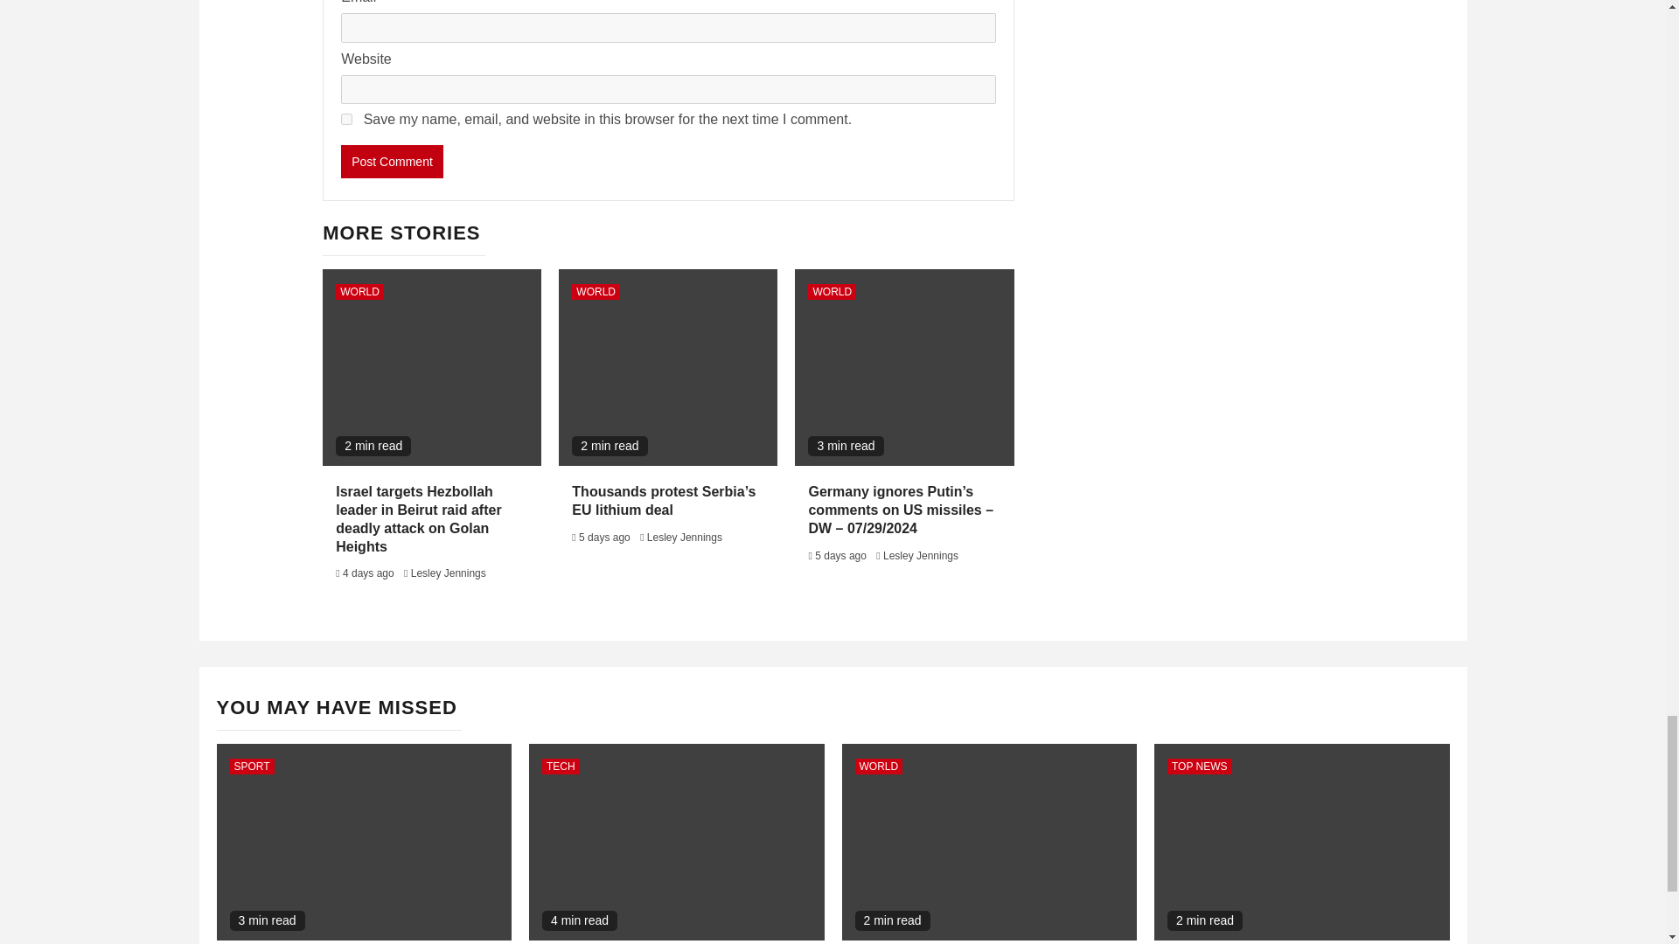 Image resolution: width=1679 pixels, height=944 pixels. What do you see at coordinates (392, 162) in the screenshot?
I see `Post Comment` at bounding box center [392, 162].